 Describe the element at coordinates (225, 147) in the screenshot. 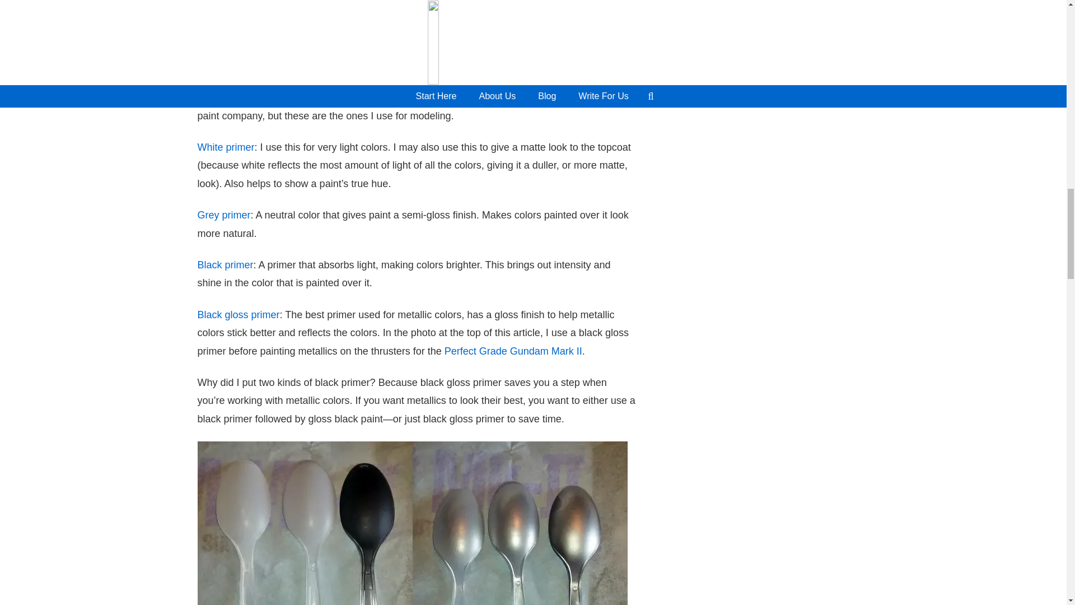

I see `White primer` at that location.